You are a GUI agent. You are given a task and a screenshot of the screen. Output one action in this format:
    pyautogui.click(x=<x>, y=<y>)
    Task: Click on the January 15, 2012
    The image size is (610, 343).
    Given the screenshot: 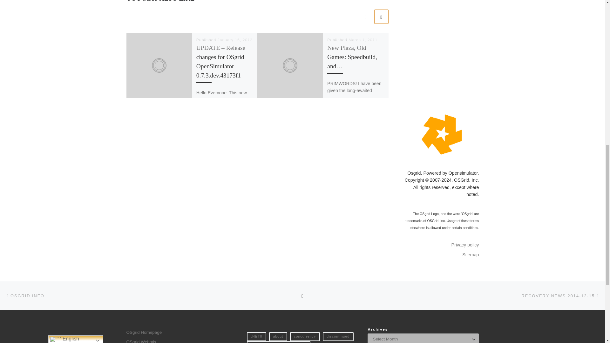 What is the action you would take?
    pyautogui.click(x=235, y=40)
    